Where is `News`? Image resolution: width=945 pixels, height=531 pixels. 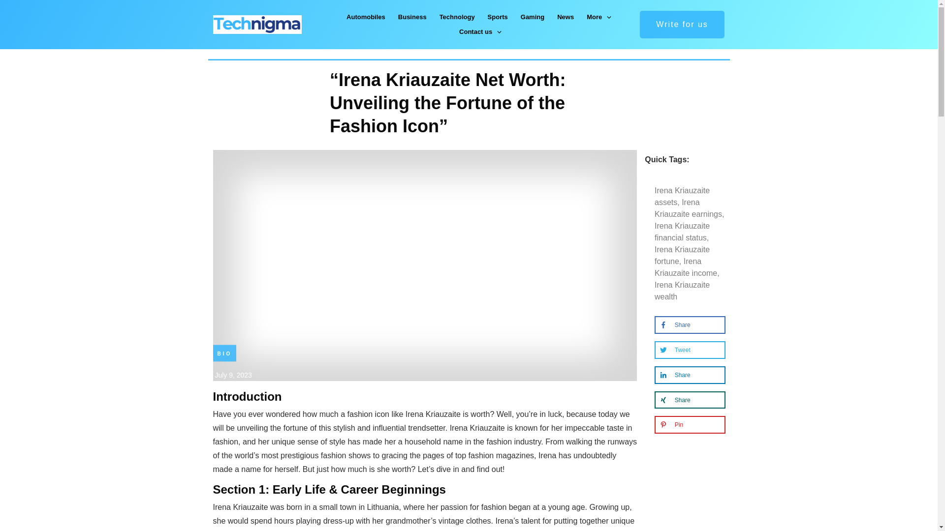
News is located at coordinates (565, 17).